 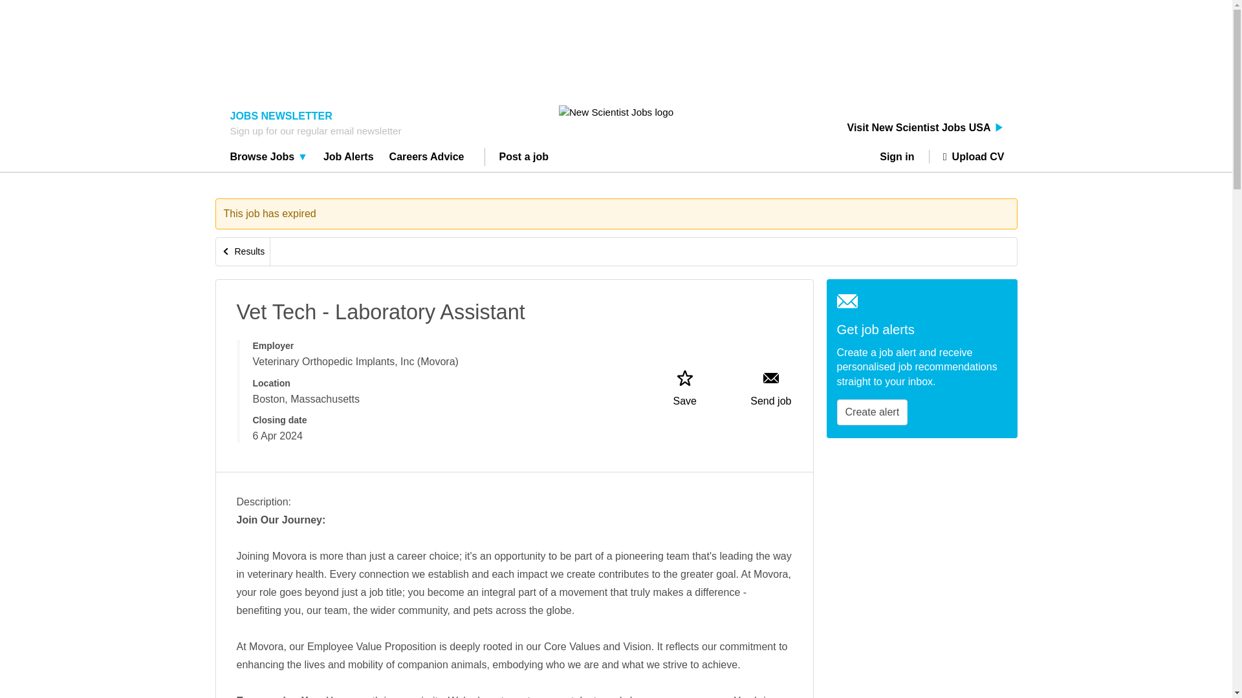 I want to click on Upload CV, so click(x=966, y=156).